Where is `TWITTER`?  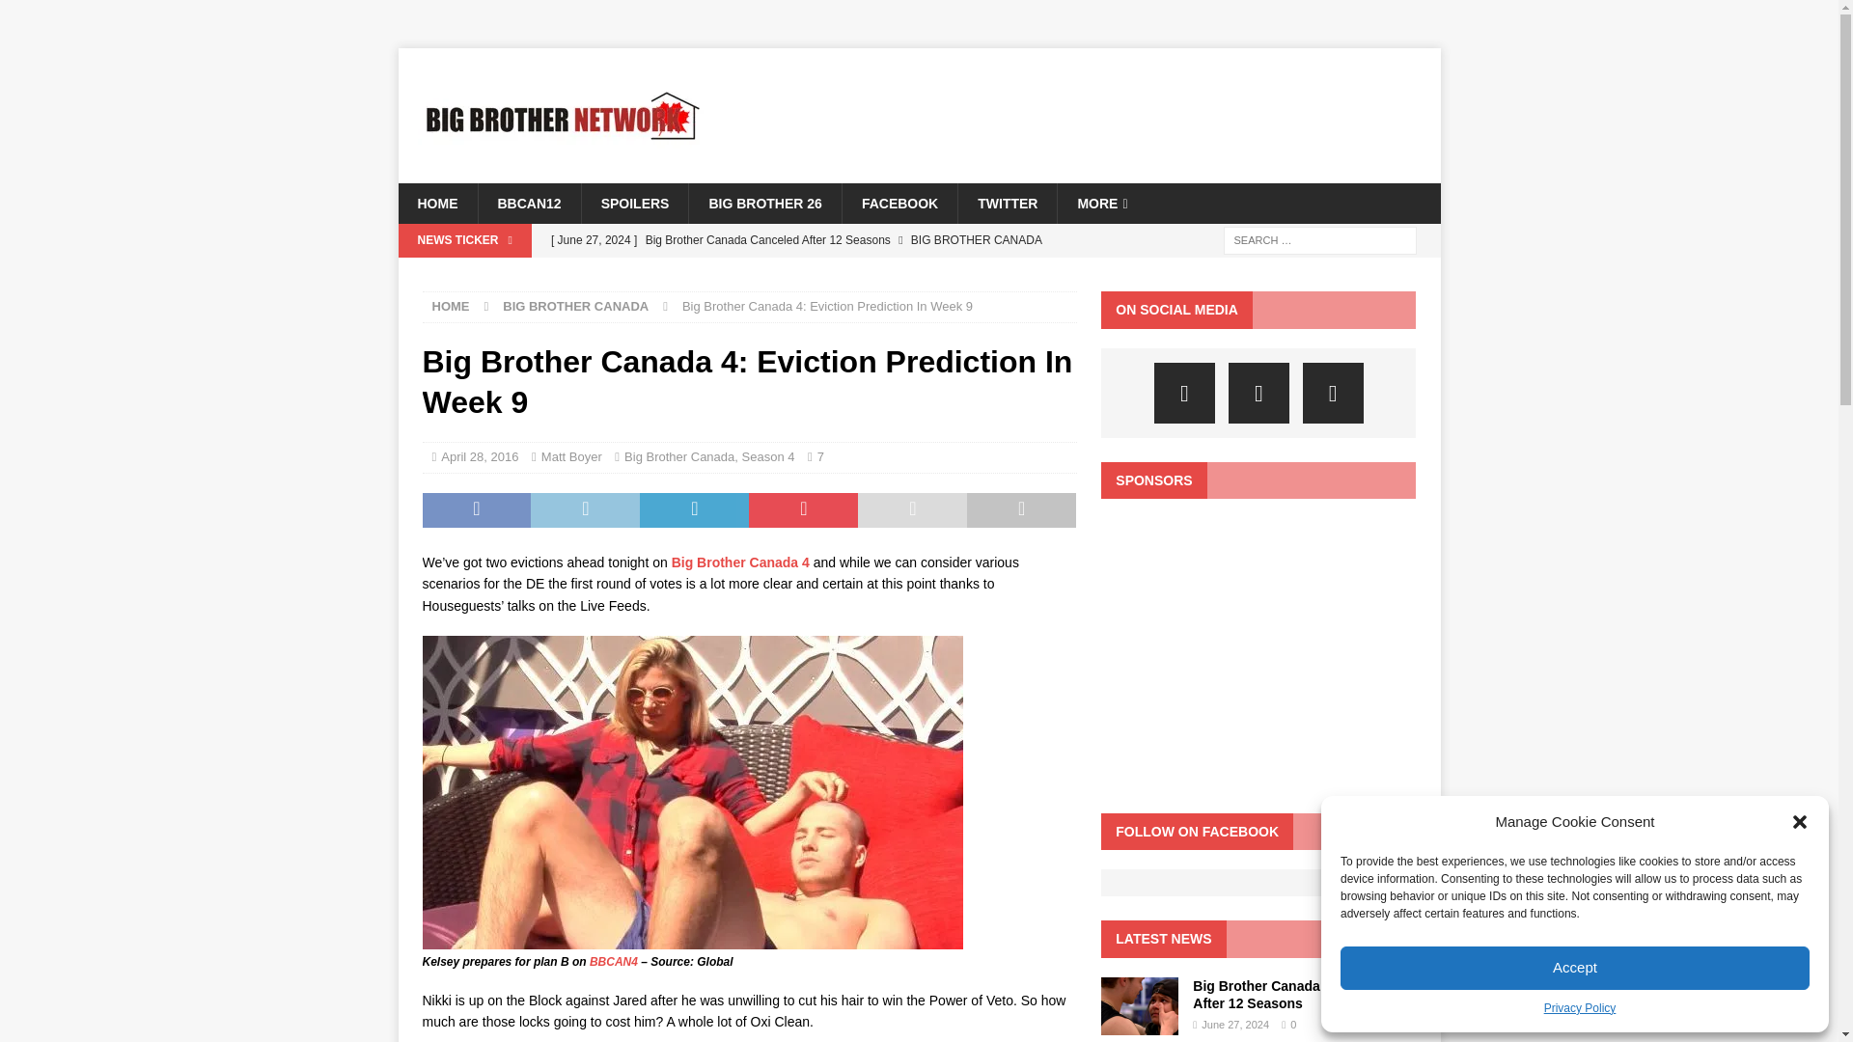 TWITTER is located at coordinates (1007, 204).